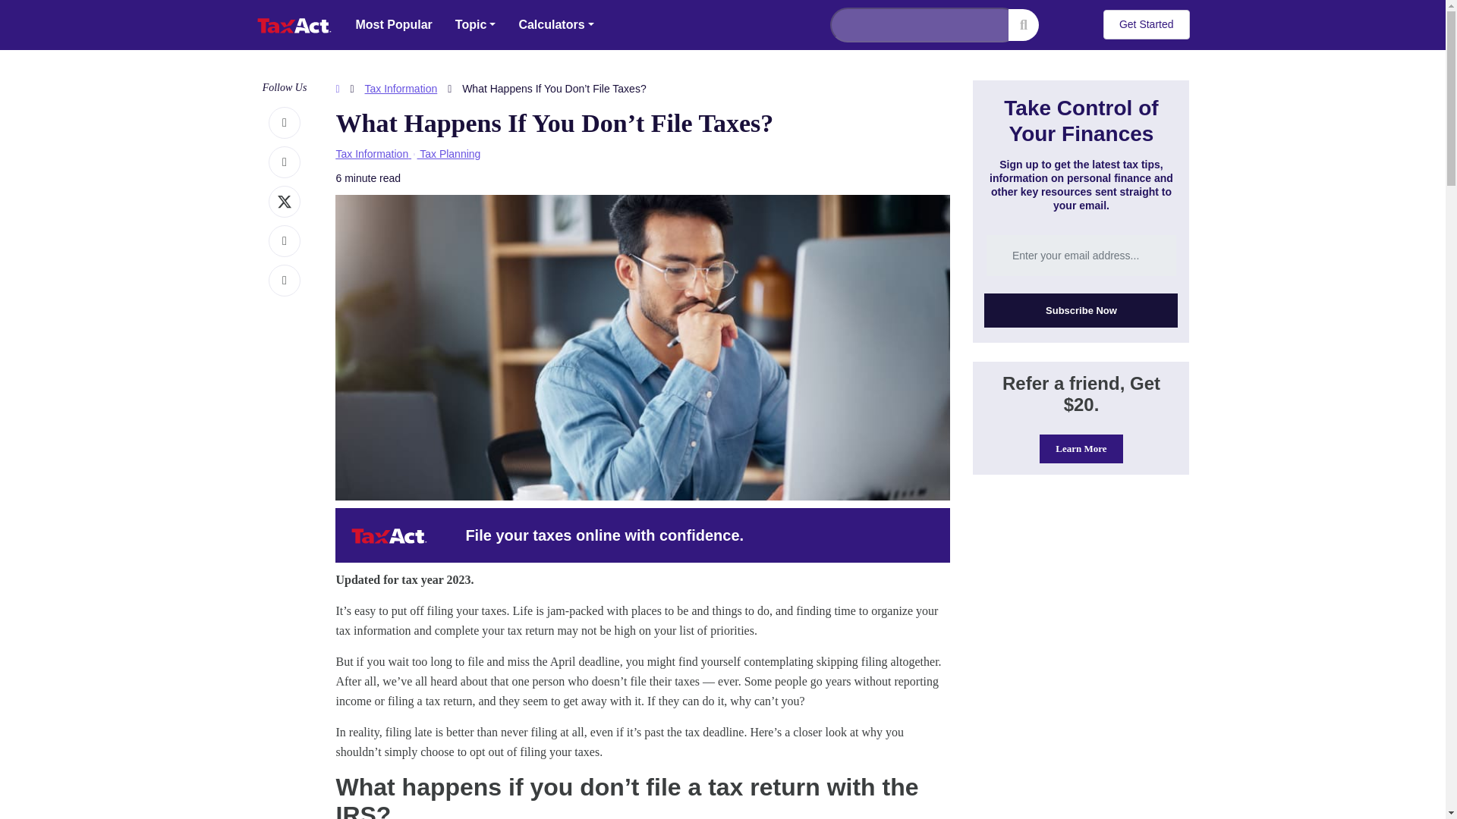 The width and height of the screenshot is (1457, 819). What do you see at coordinates (555, 24) in the screenshot?
I see `Calculators` at bounding box center [555, 24].